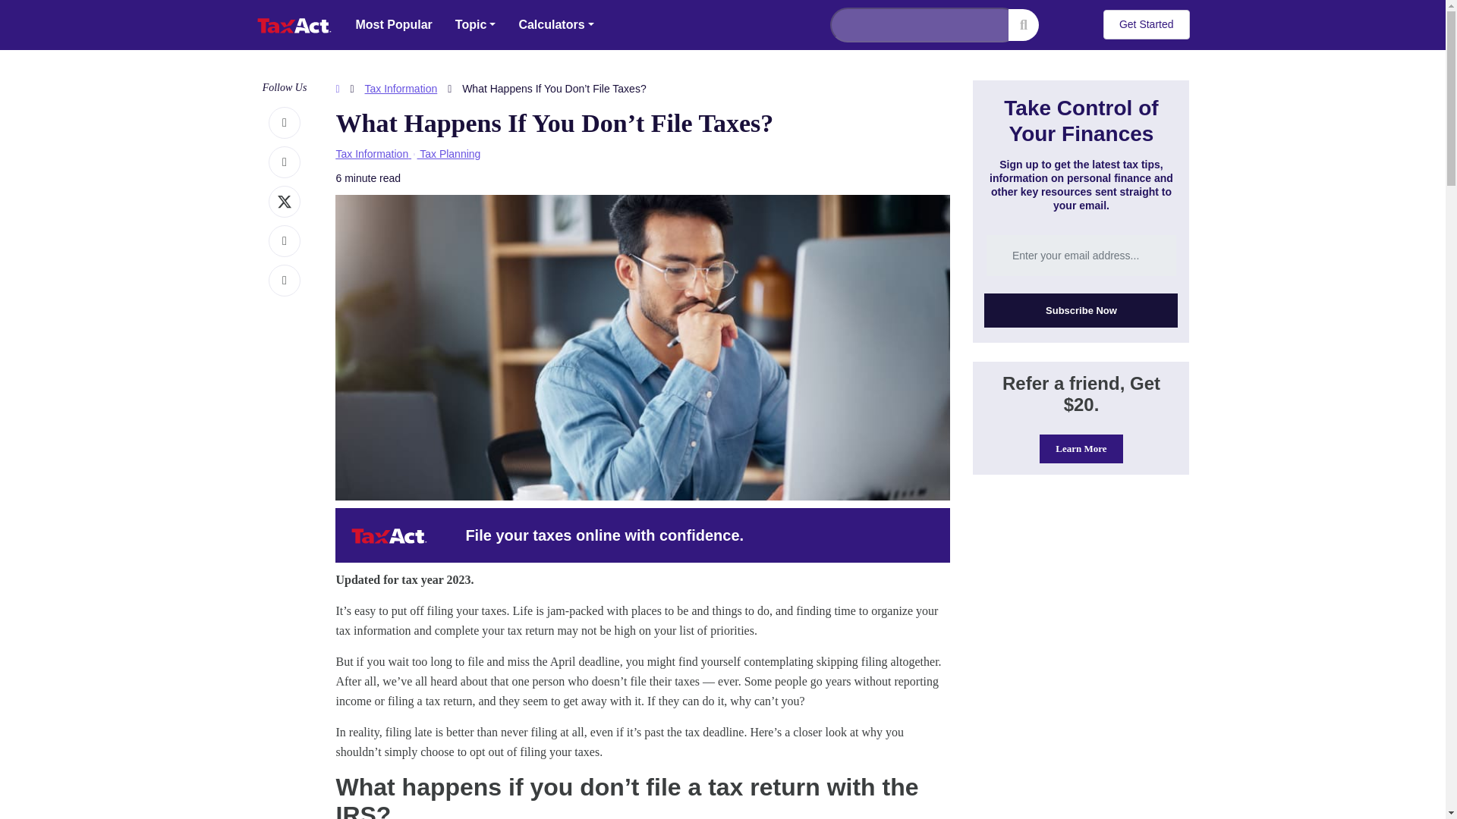 The width and height of the screenshot is (1457, 819). What do you see at coordinates (555, 24) in the screenshot?
I see `Calculators` at bounding box center [555, 24].